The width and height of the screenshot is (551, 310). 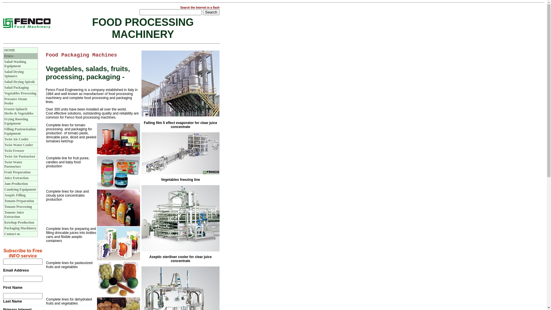 What do you see at coordinates (15, 195) in the screenshot?
I see `Aseptic Filling` at bounding box center [15, 195].